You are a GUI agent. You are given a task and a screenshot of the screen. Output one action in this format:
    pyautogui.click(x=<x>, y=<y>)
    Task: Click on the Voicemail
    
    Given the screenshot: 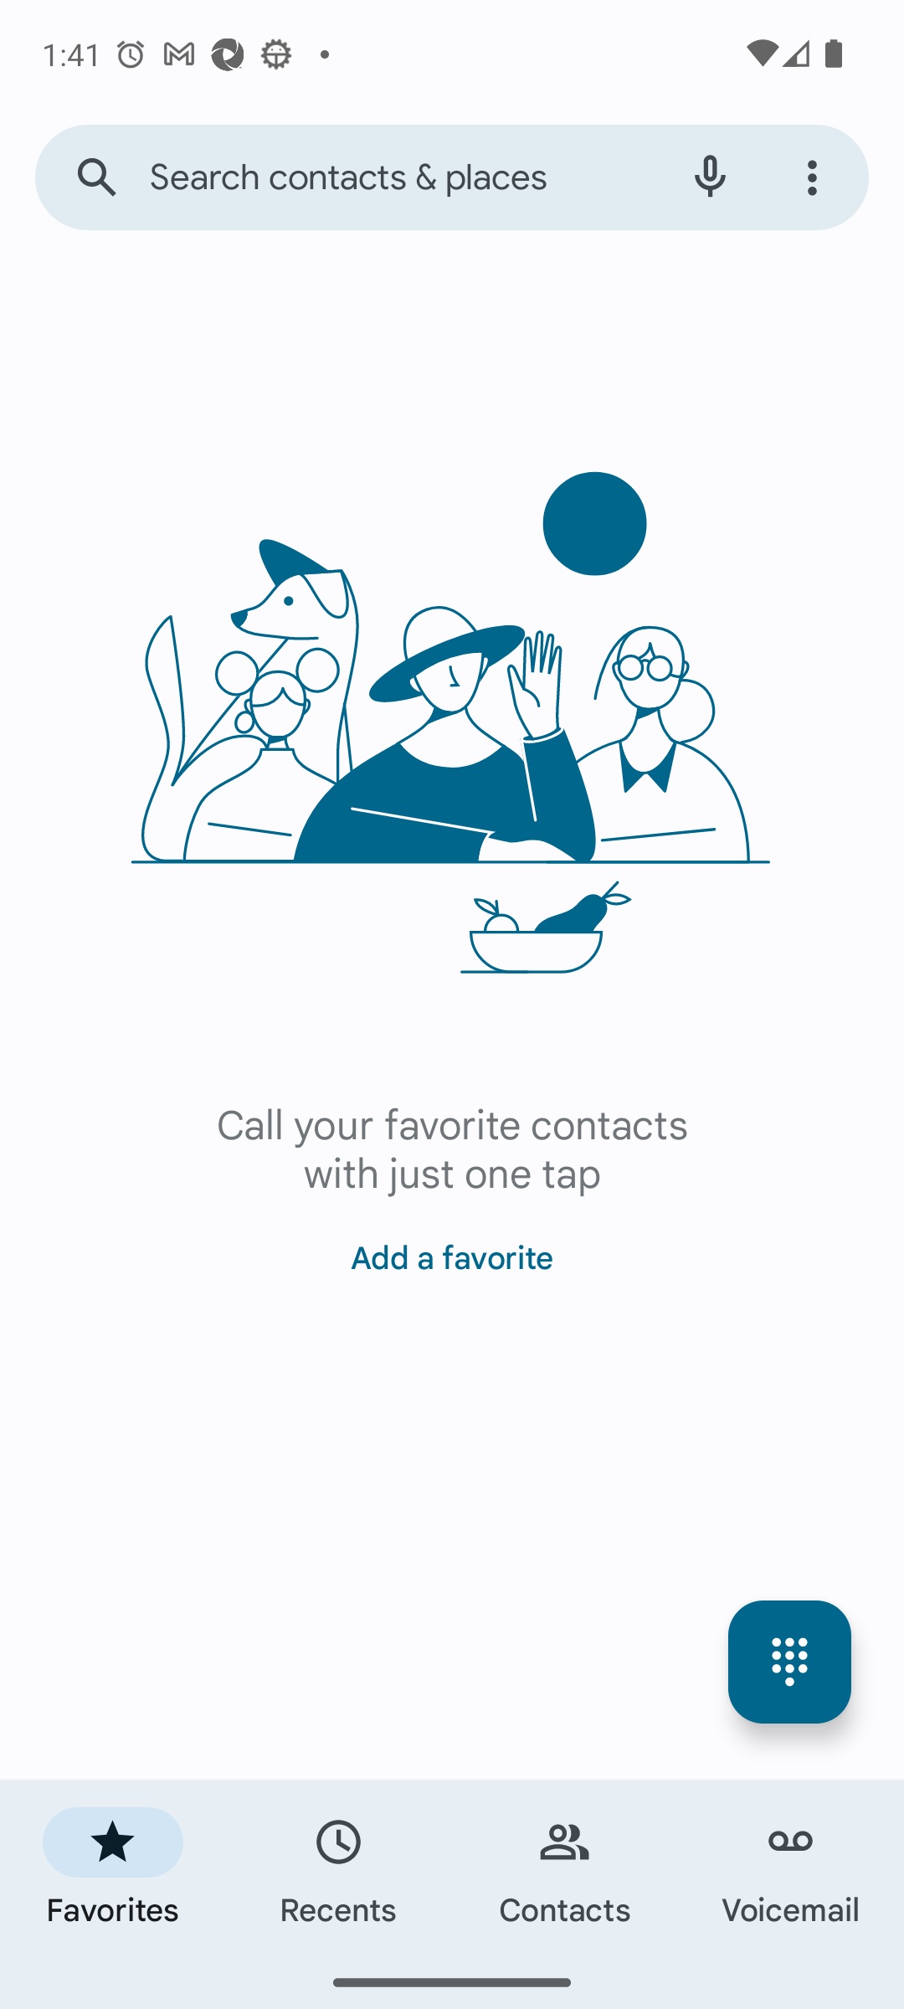 What is the action you would take?
    pyautogui.click(x=791, y=1868)
    